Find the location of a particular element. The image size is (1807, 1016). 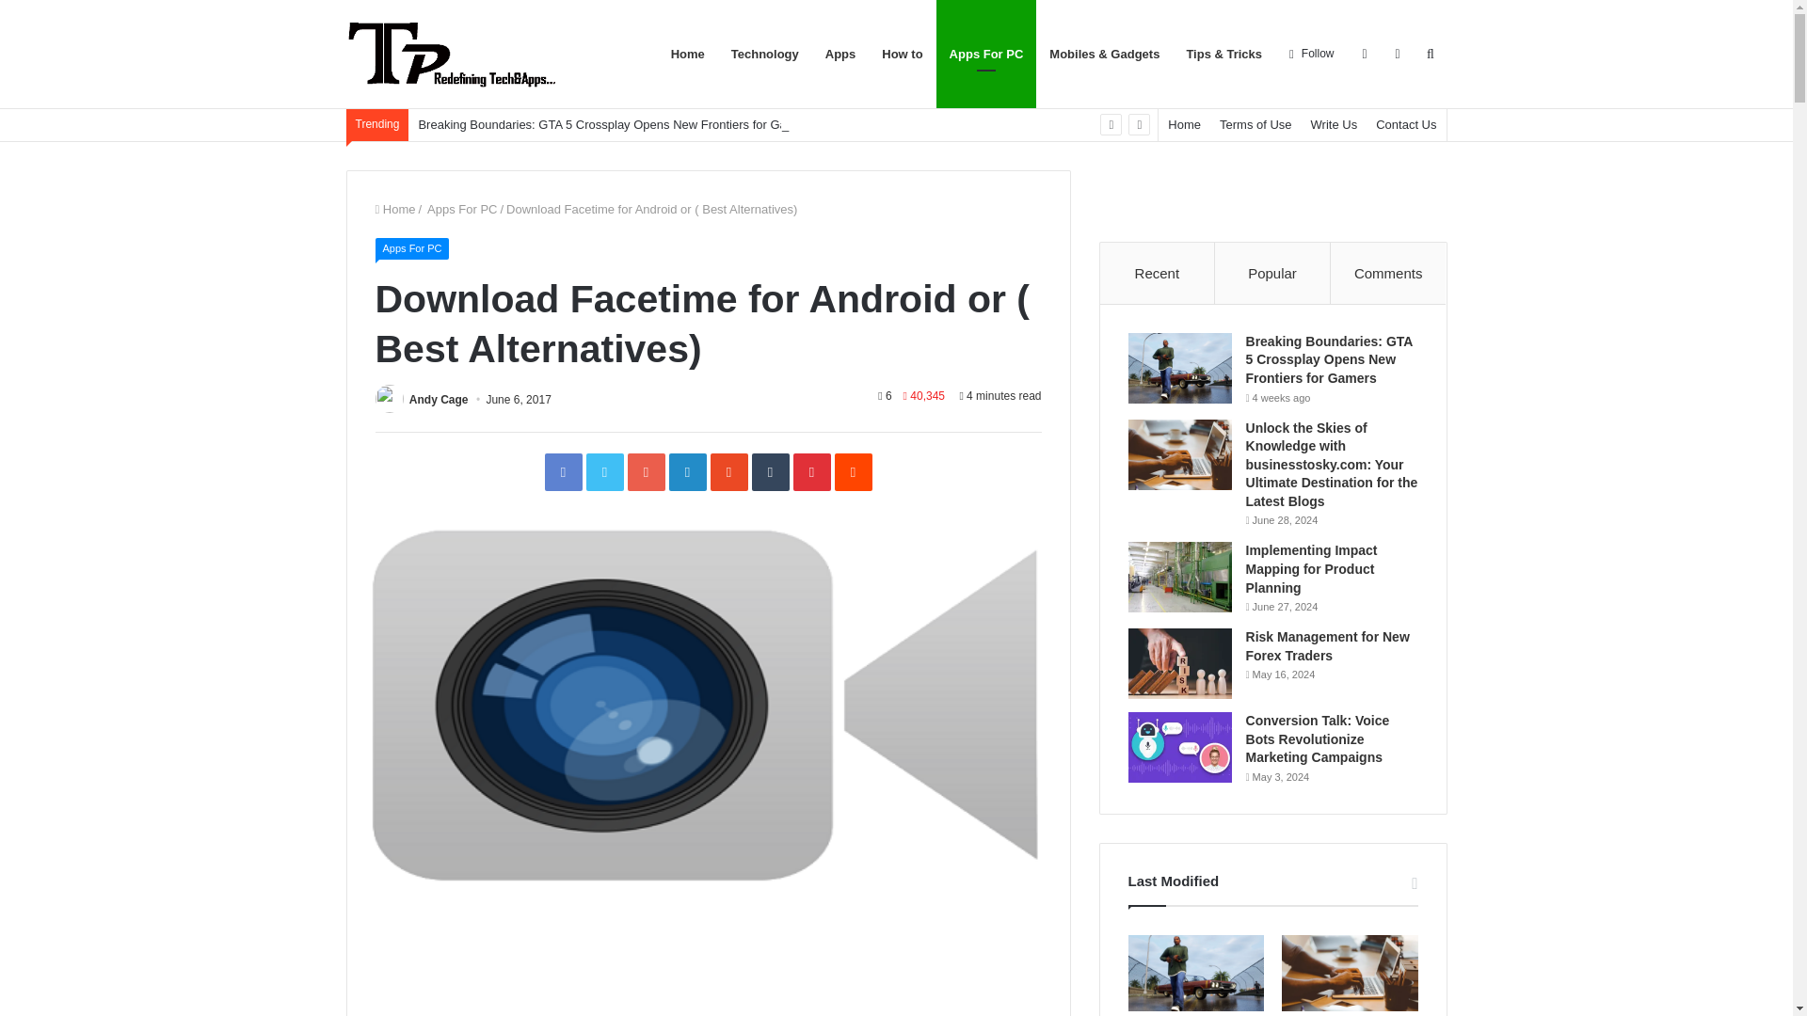

Apps For PC is located at coordinates (461, 209).